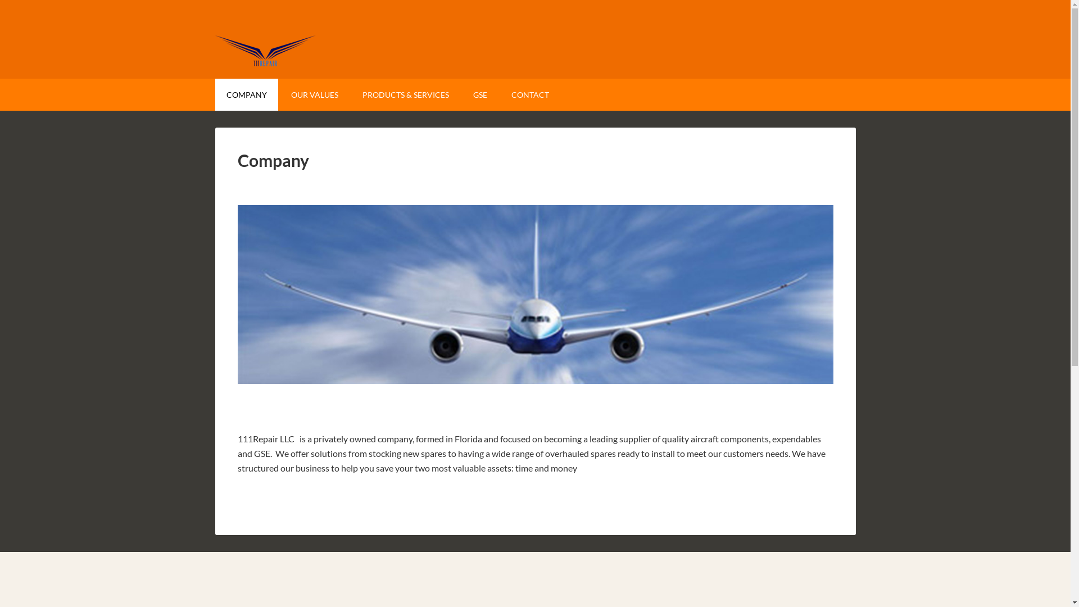  Describe the element at coordinates (531, 94) in the screenshot. I see `CONTACT` at that location.